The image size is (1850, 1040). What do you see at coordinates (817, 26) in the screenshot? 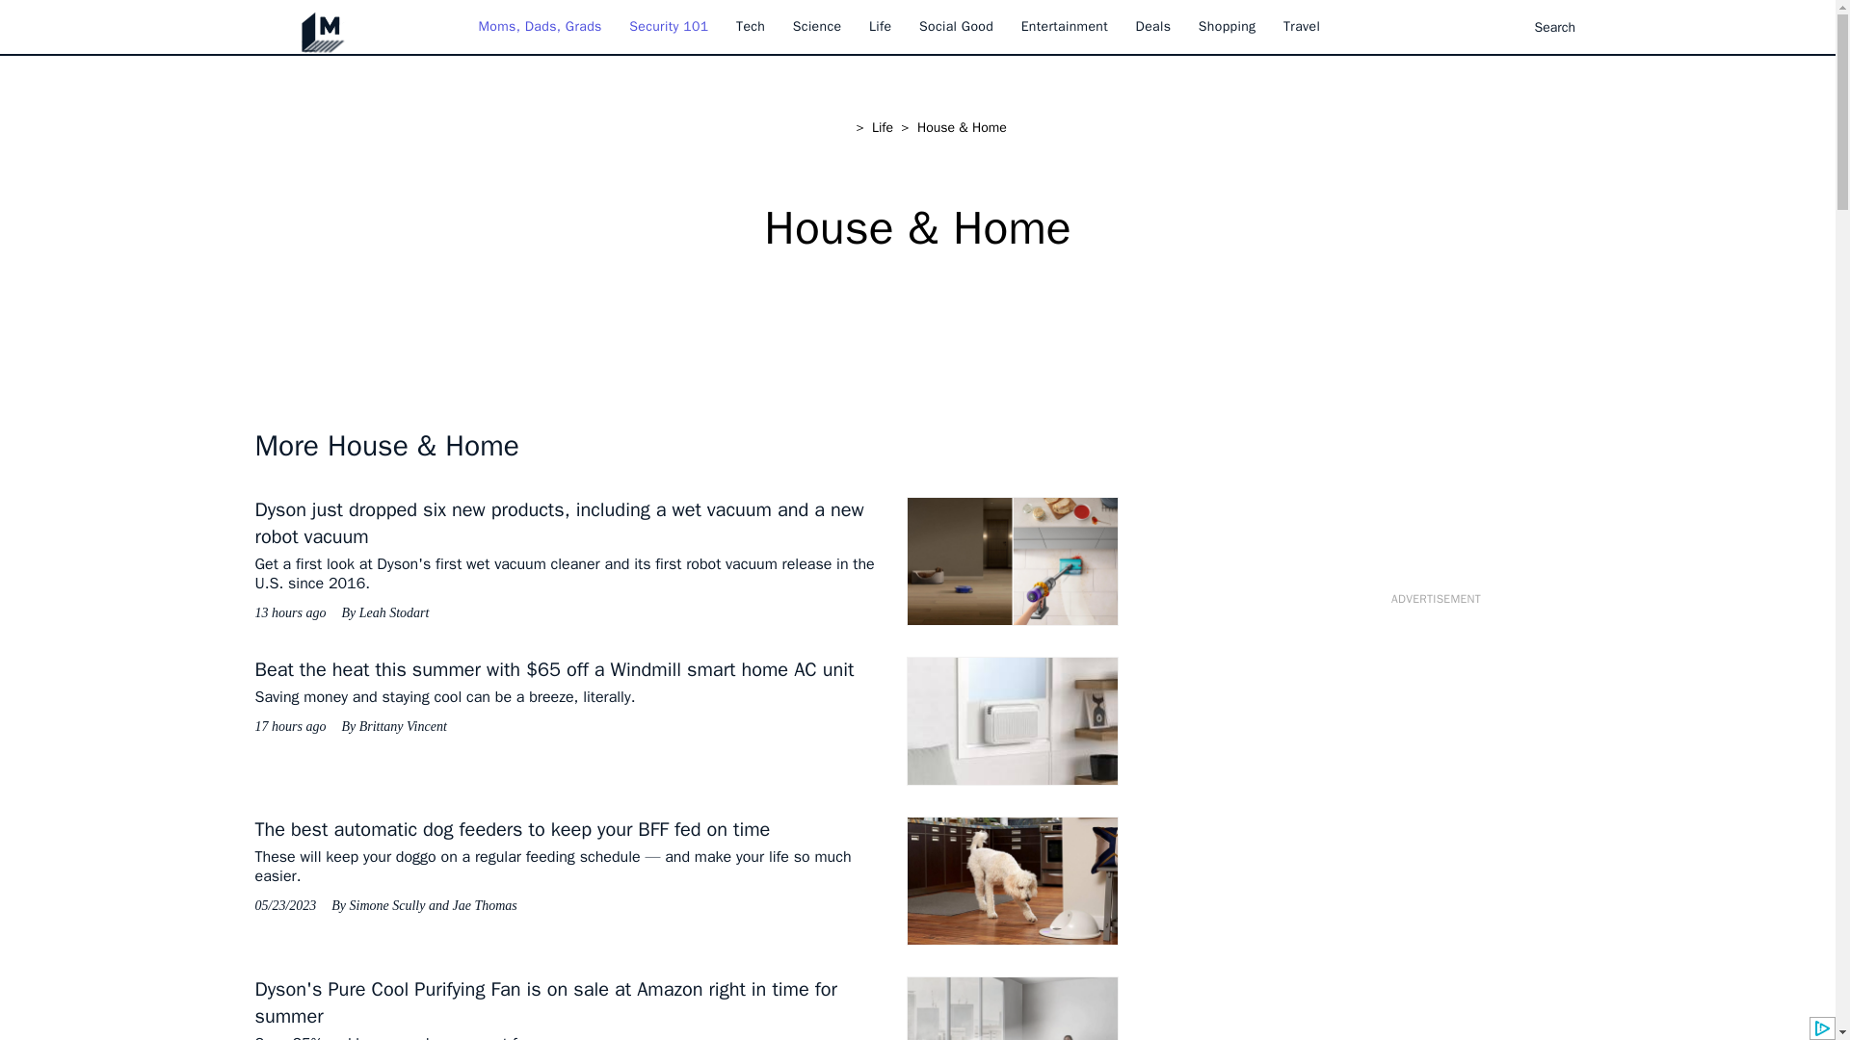
I see `Science` at bounding box center [817, 26].